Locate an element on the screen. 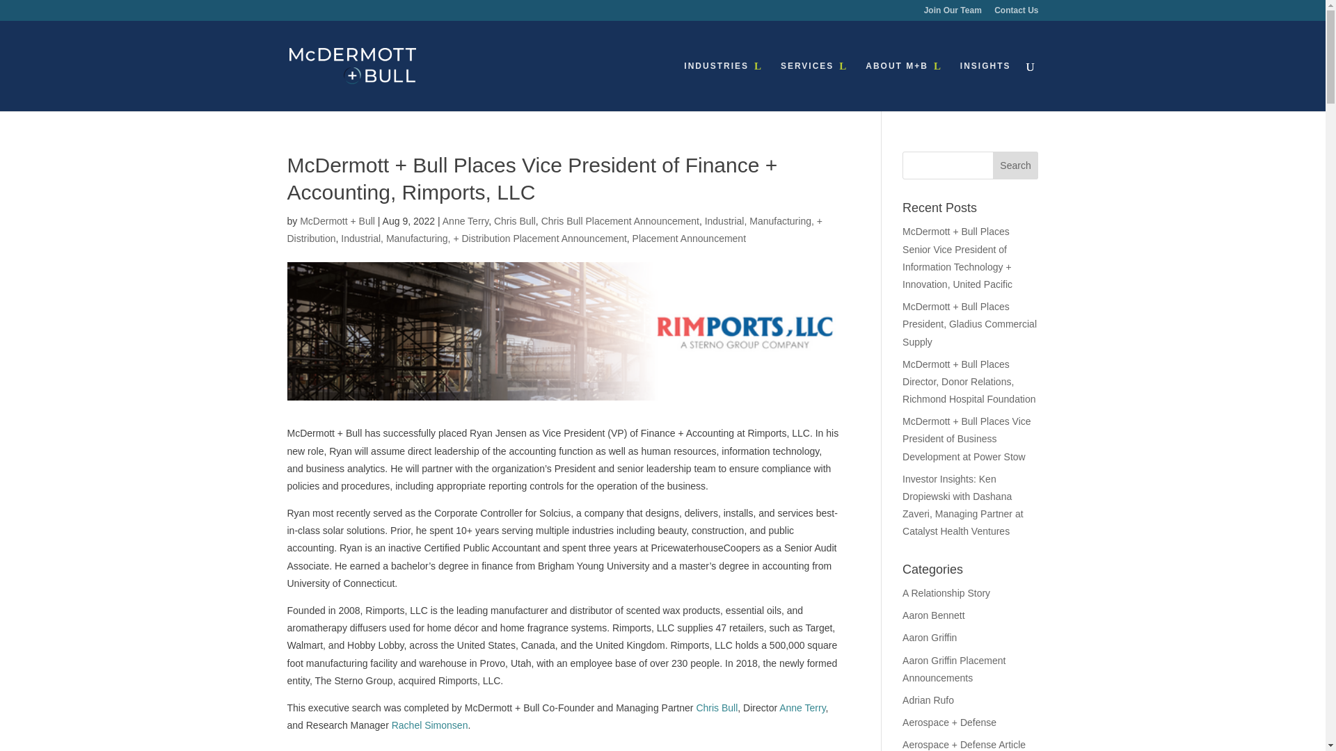 The width and height of the screenshot is (1336, 751). Contact Us is located at coordinates (1016, 13).